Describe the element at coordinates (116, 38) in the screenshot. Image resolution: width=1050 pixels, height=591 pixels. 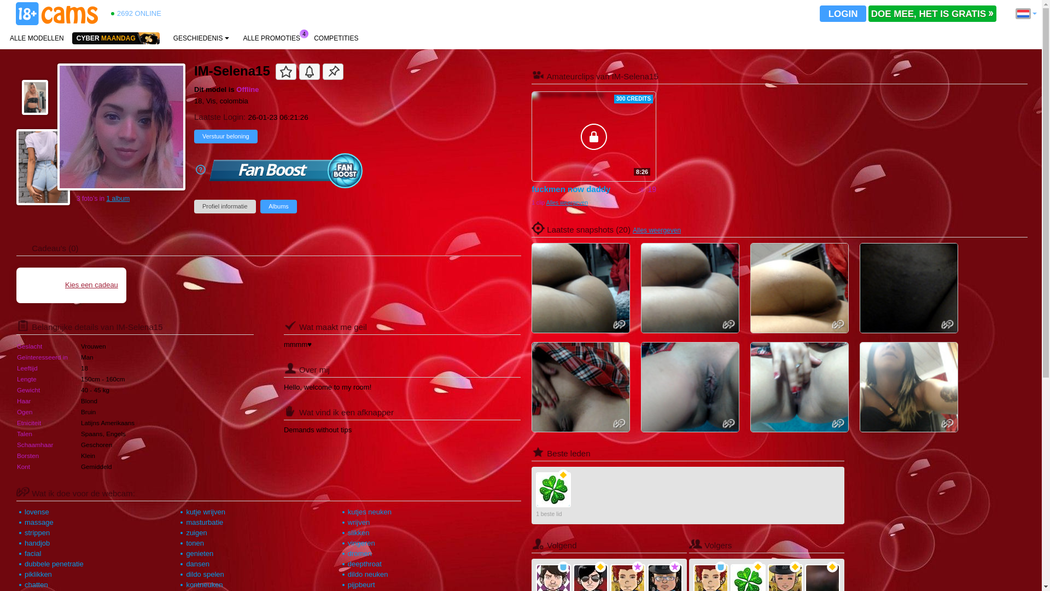
I see `CYBER MAANDAG` at that location.